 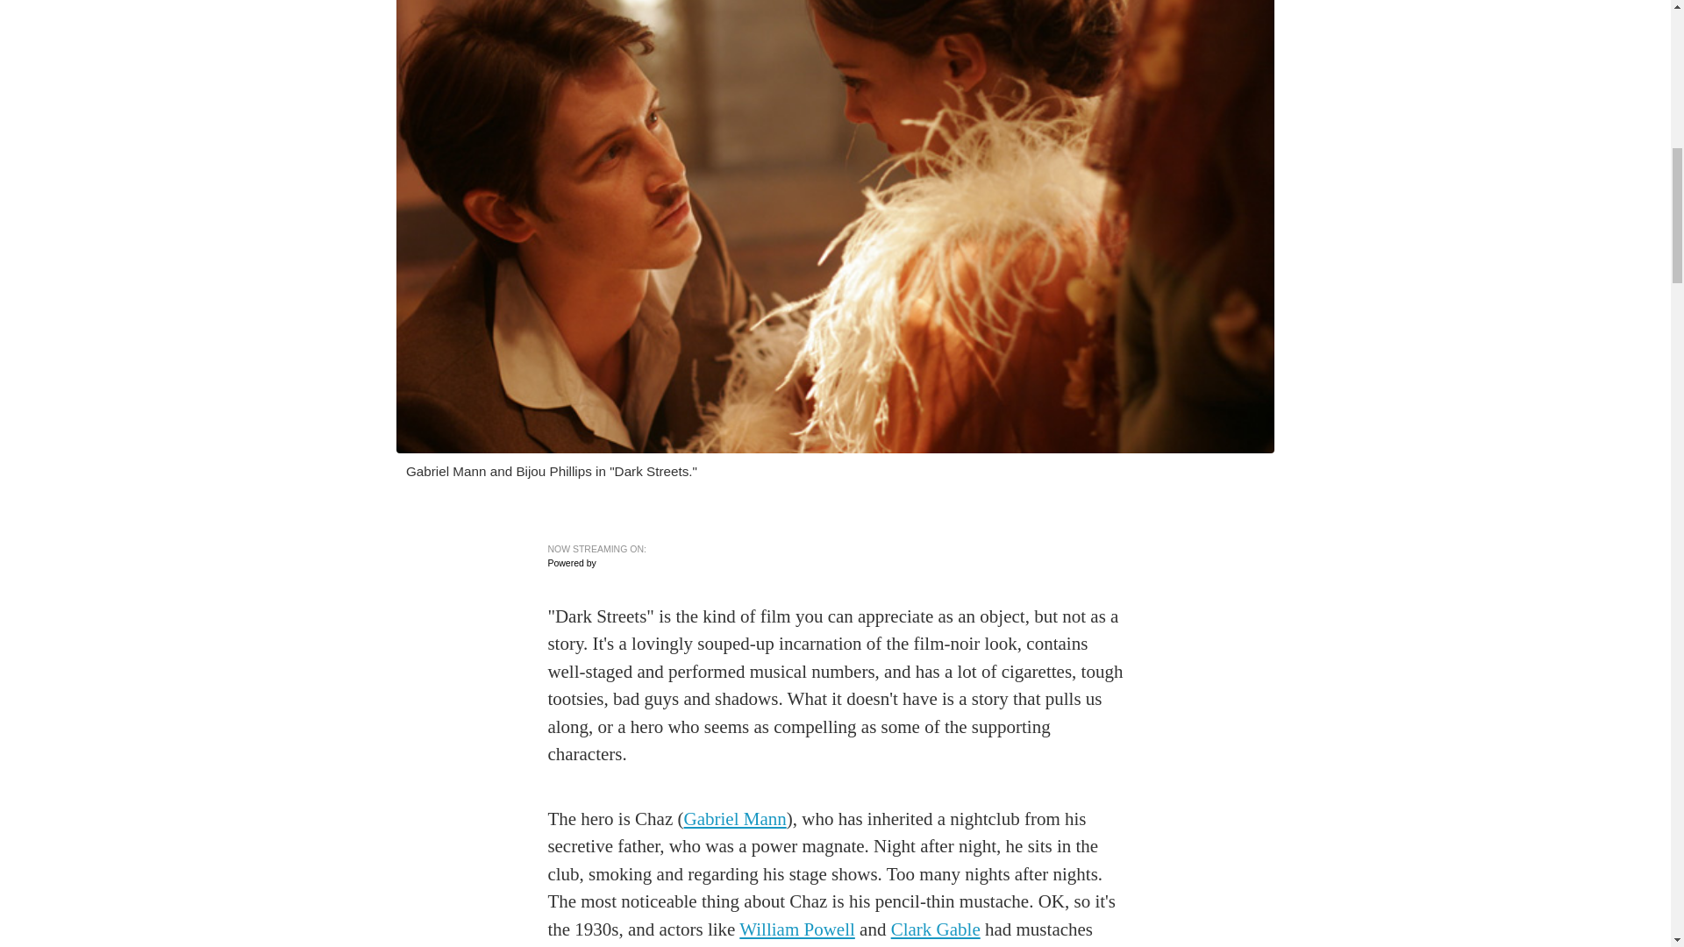 I want to click on William Powell, so click(x=796, y=929).